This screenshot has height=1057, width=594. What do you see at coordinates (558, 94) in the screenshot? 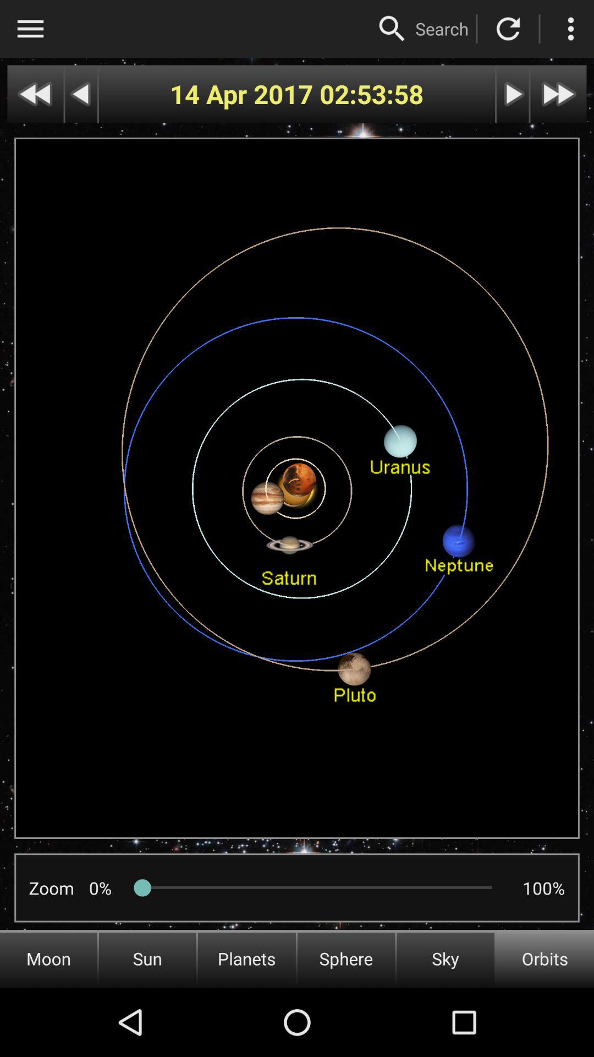
I see `fast forward in time` at bounding box center [558, 94].